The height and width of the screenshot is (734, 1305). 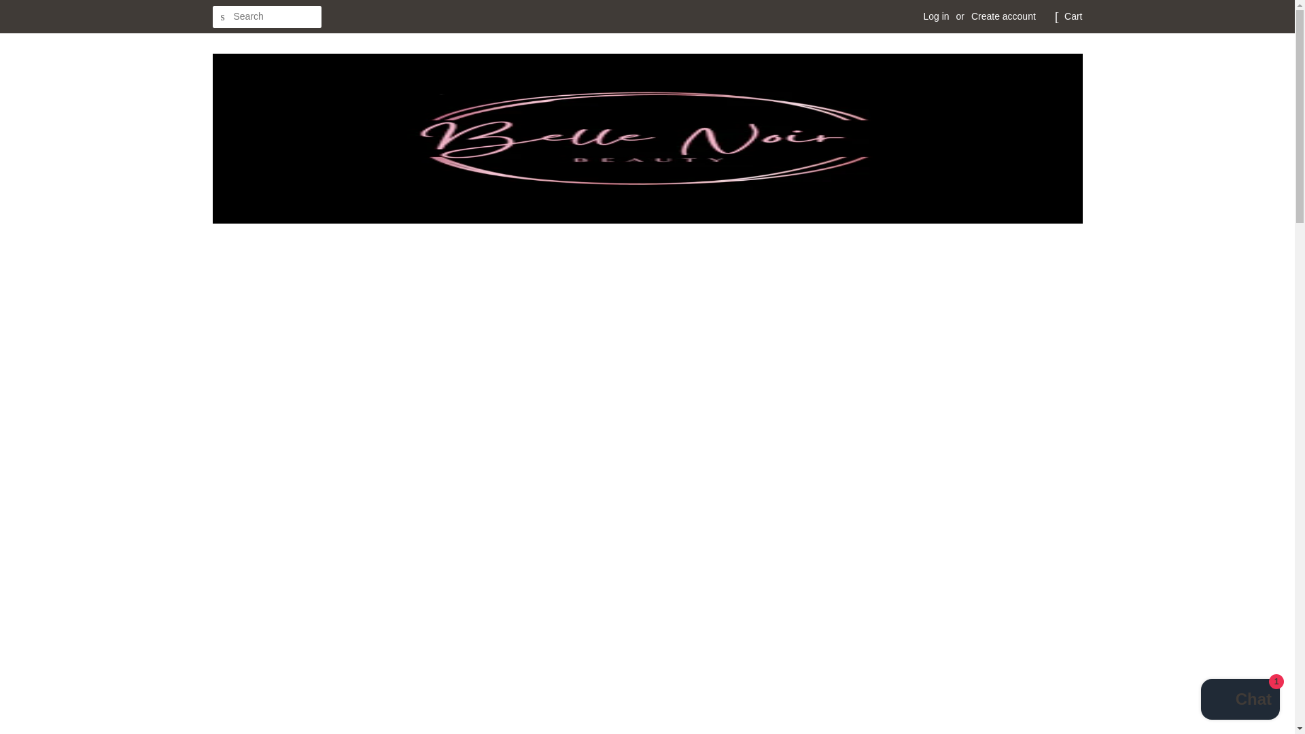 I want to click on Cart, so click(x=1073, y=16).